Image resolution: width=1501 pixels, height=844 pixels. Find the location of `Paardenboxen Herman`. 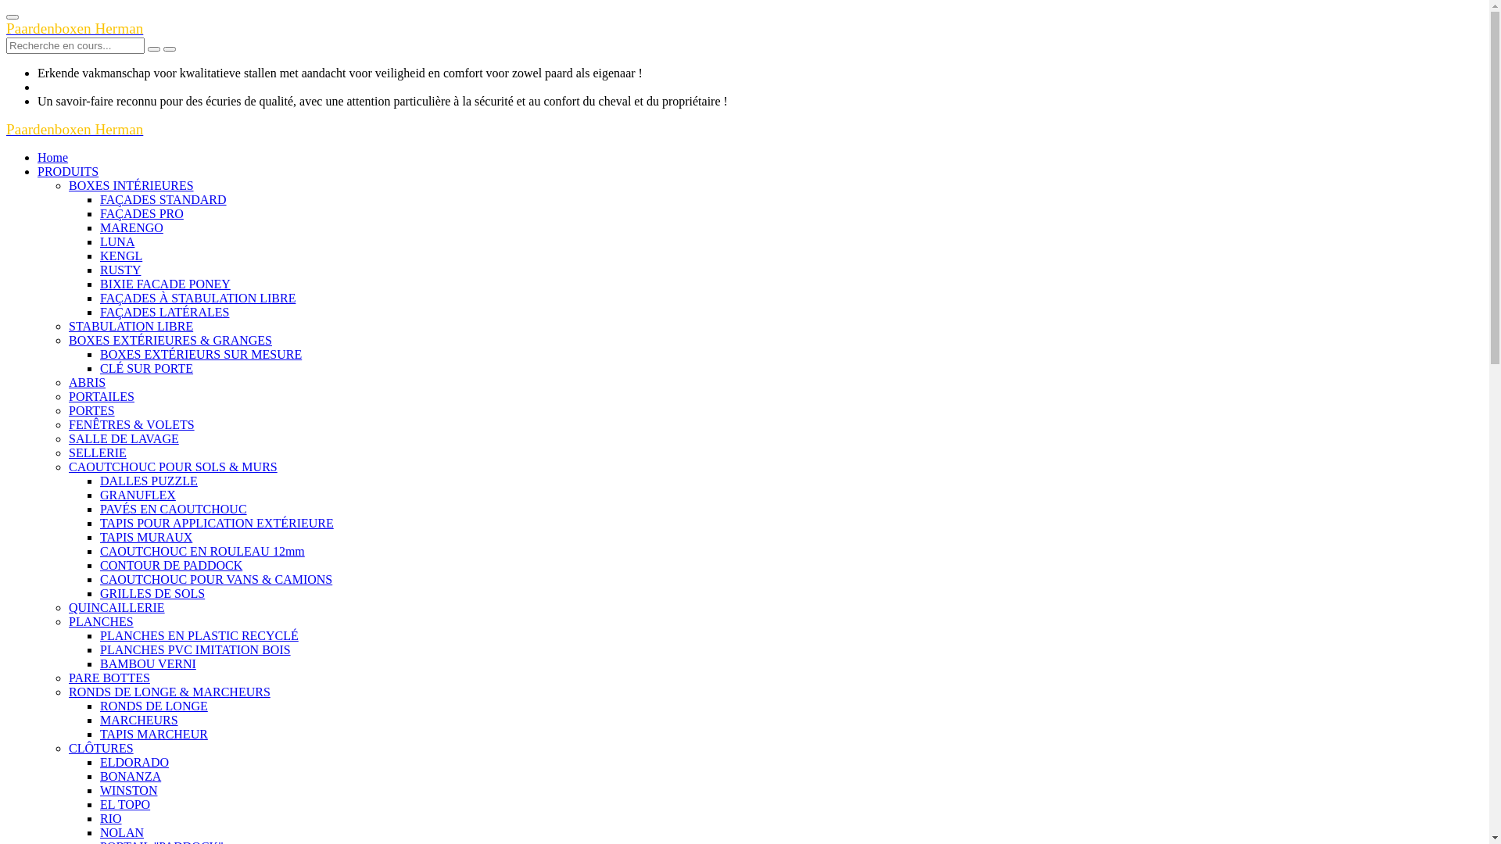

Paardenboxen Herman is located at coordinates (75, 130).